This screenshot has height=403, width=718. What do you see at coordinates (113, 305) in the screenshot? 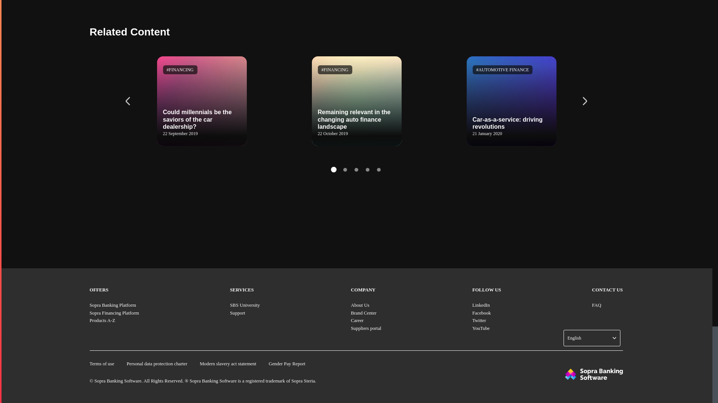
I see `Sopra Banking Platform` at bounding box center [113, 305].